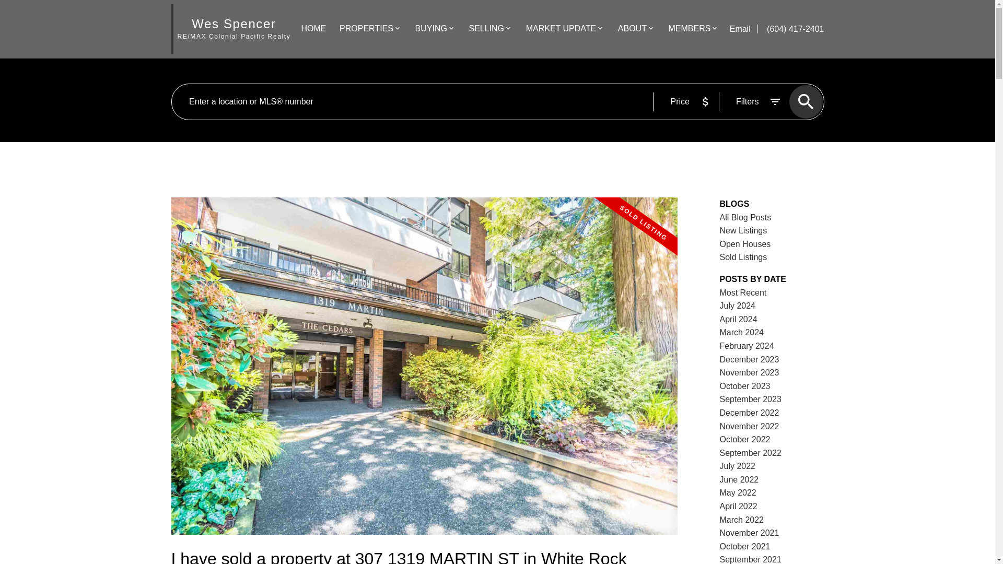 The image size is (1003, 564). What do you see at coordinates (366, 29) in the screenshot?
I see `PROPERTIES` at bounding box center [366, 29].